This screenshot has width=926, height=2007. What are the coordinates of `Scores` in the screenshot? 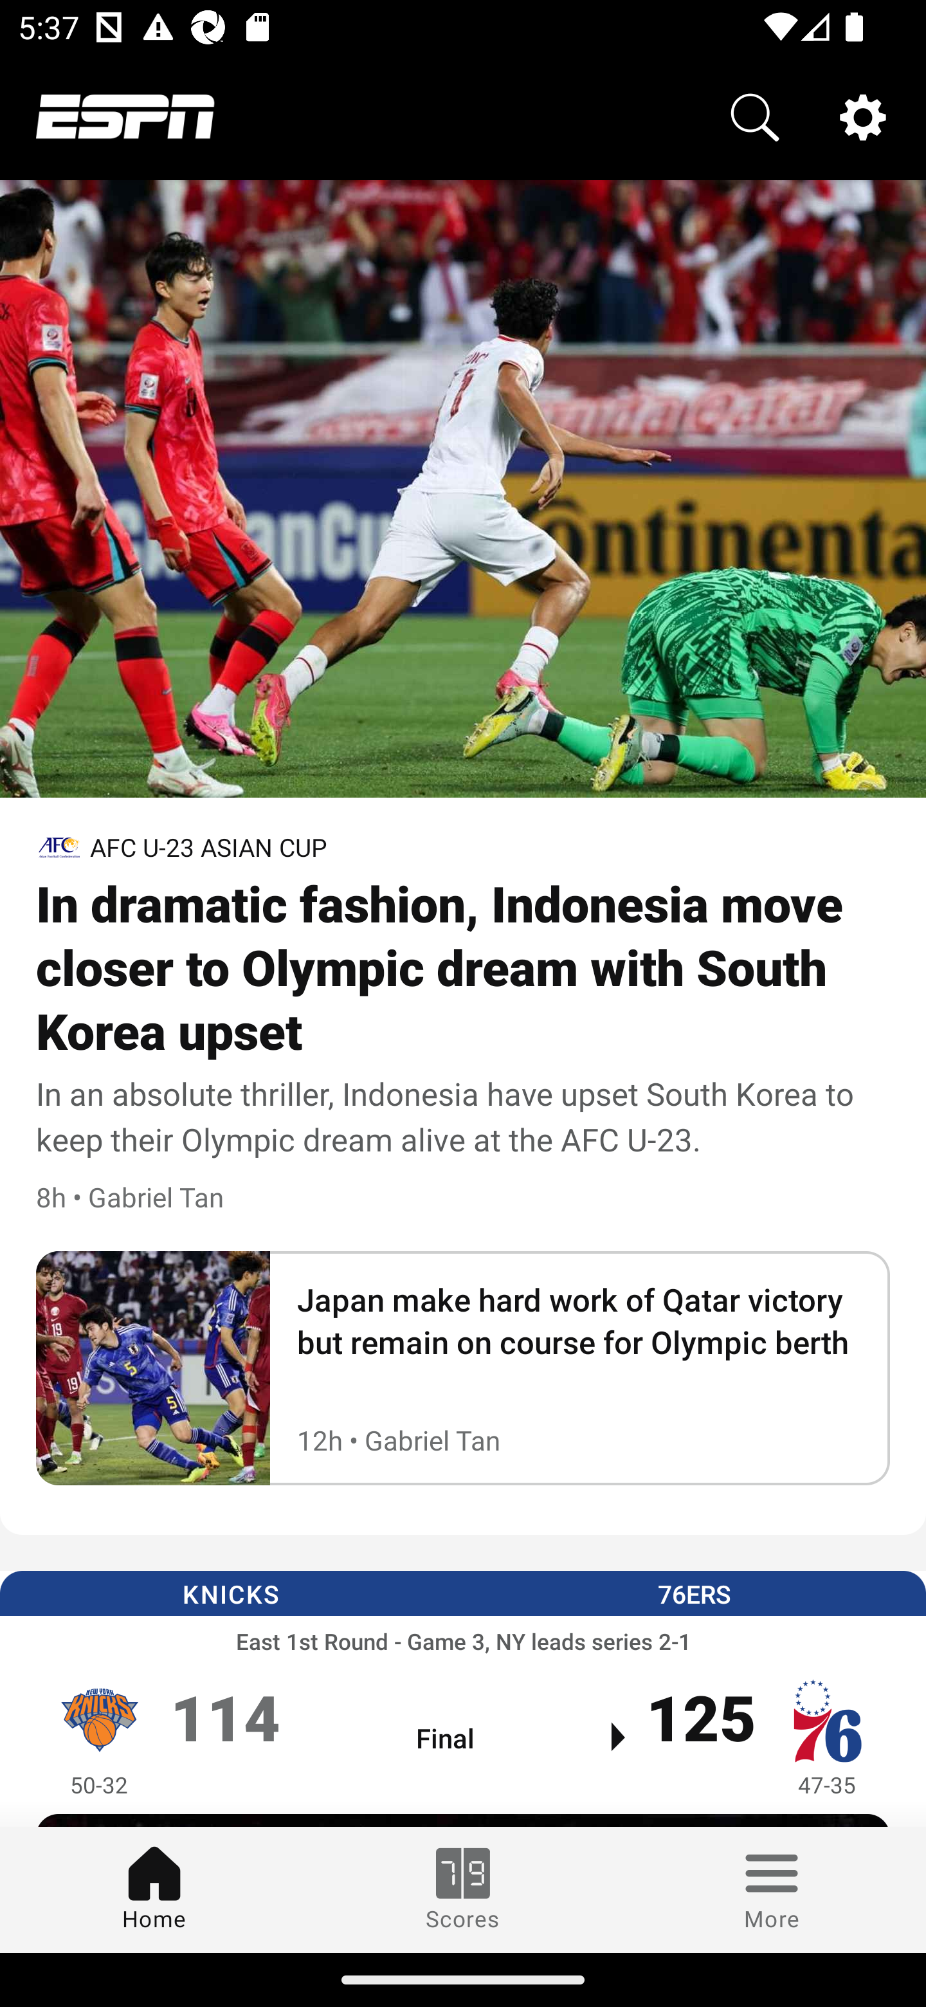 It's located at (463, 1889).